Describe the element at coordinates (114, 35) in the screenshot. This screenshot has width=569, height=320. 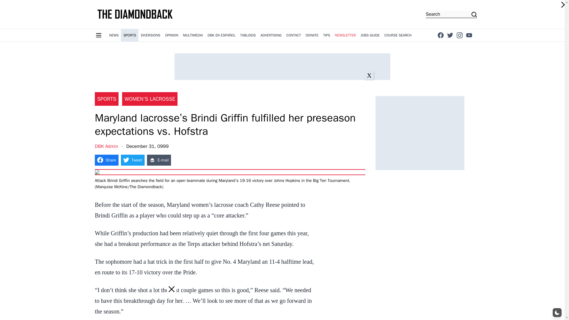
I see `News` at that location.